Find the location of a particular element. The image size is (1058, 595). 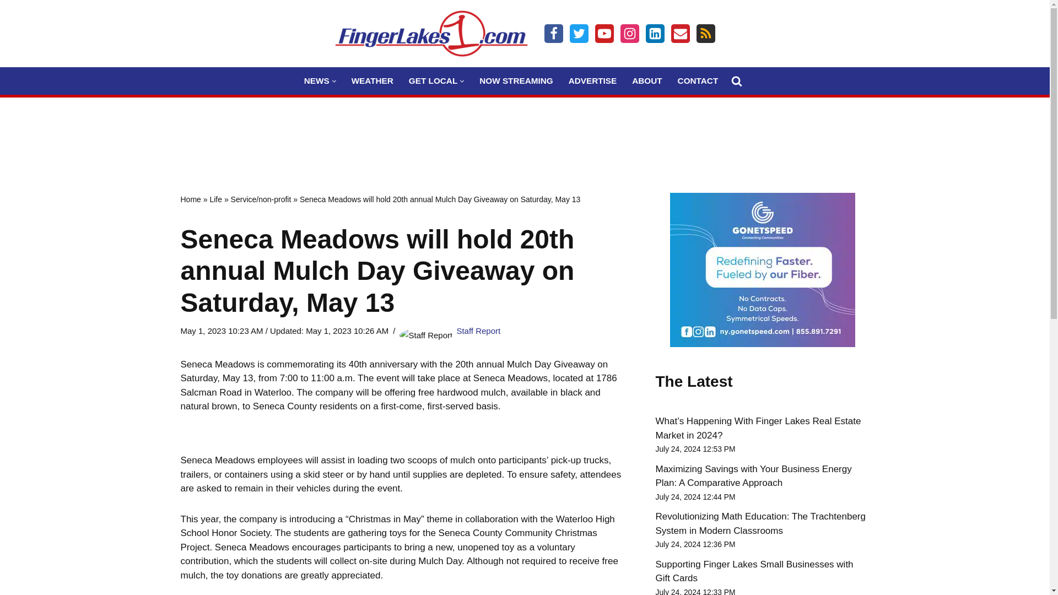

Email Us is located at coordinates (680, 33).